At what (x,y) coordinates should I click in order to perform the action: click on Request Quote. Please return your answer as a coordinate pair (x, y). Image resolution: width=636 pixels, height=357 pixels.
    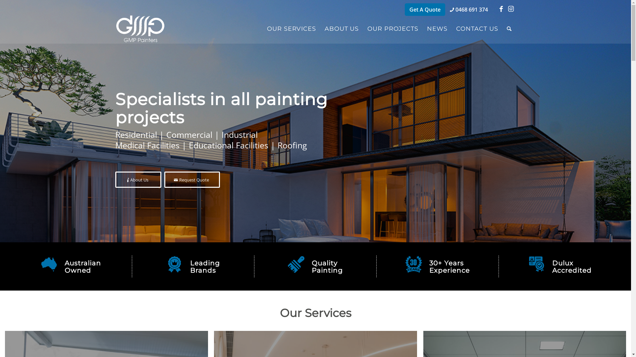
    Looking at the image, I should click on (192, 179).